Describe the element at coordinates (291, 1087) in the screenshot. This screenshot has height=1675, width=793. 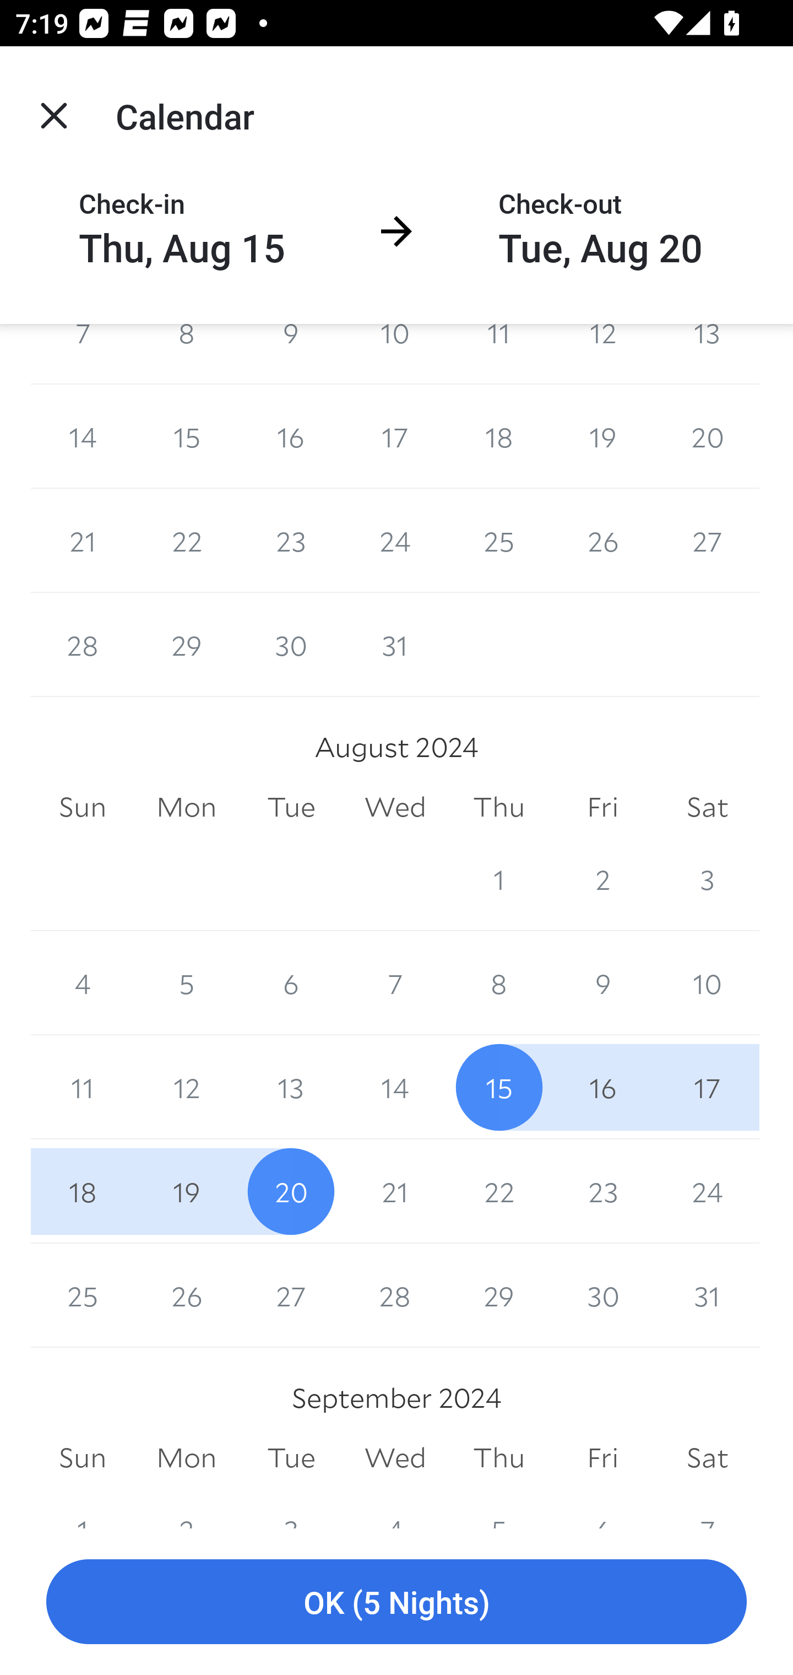
I see `13 13 August 2024` at that location.